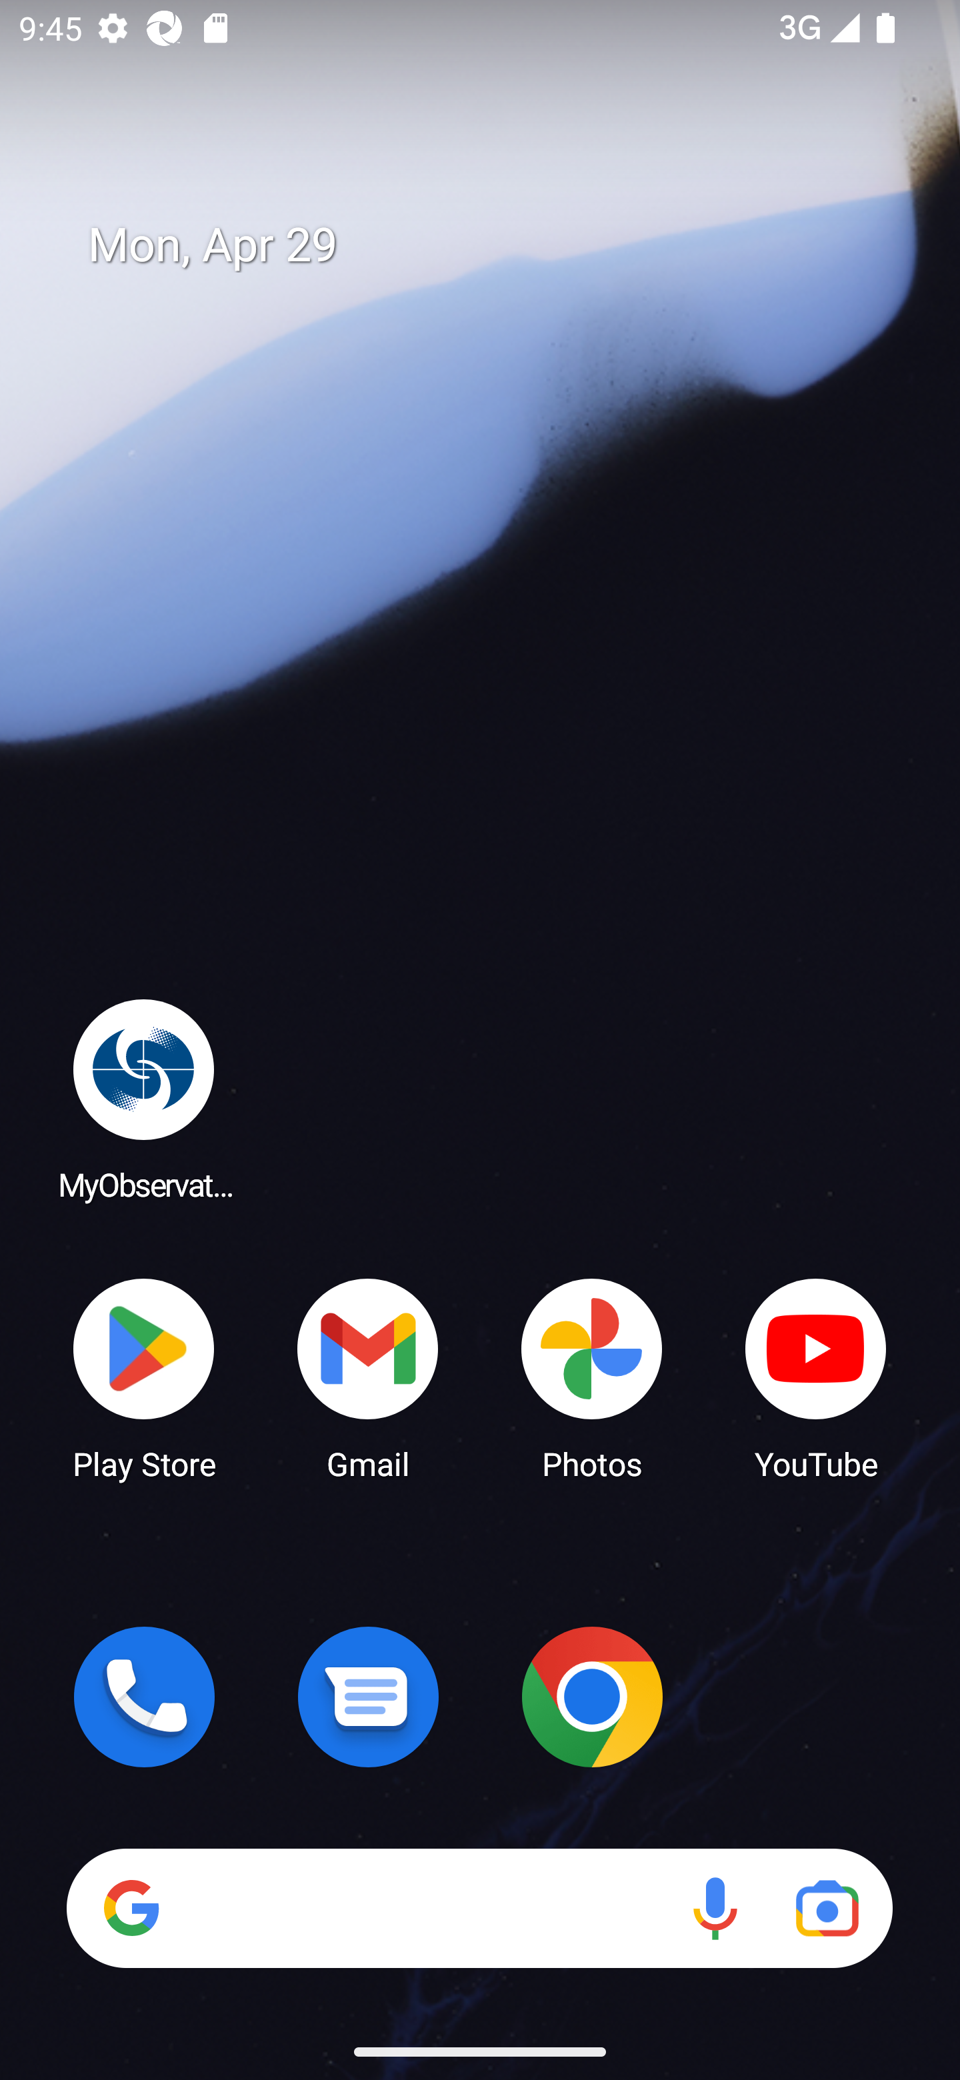 The image size is (960, 2080). I want to click on YouTube, so click(816, 1377).